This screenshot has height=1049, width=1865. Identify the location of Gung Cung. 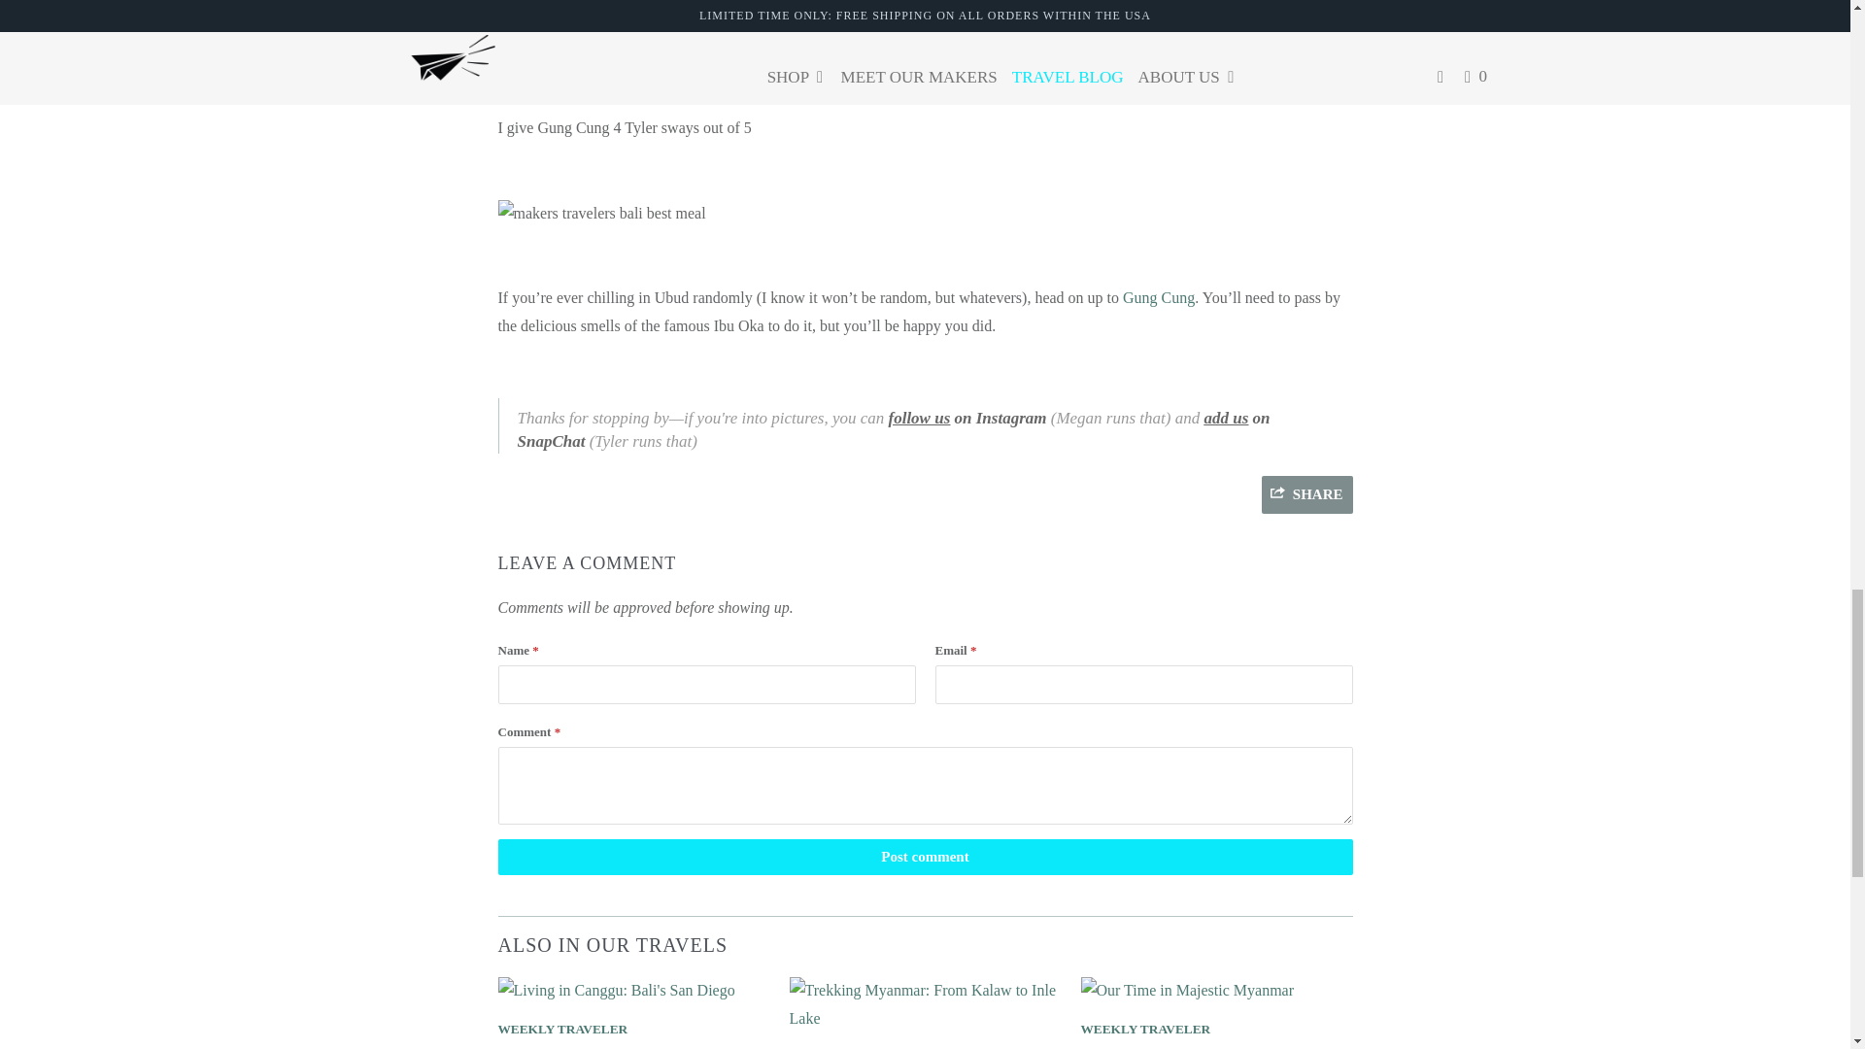
(1158, 297).